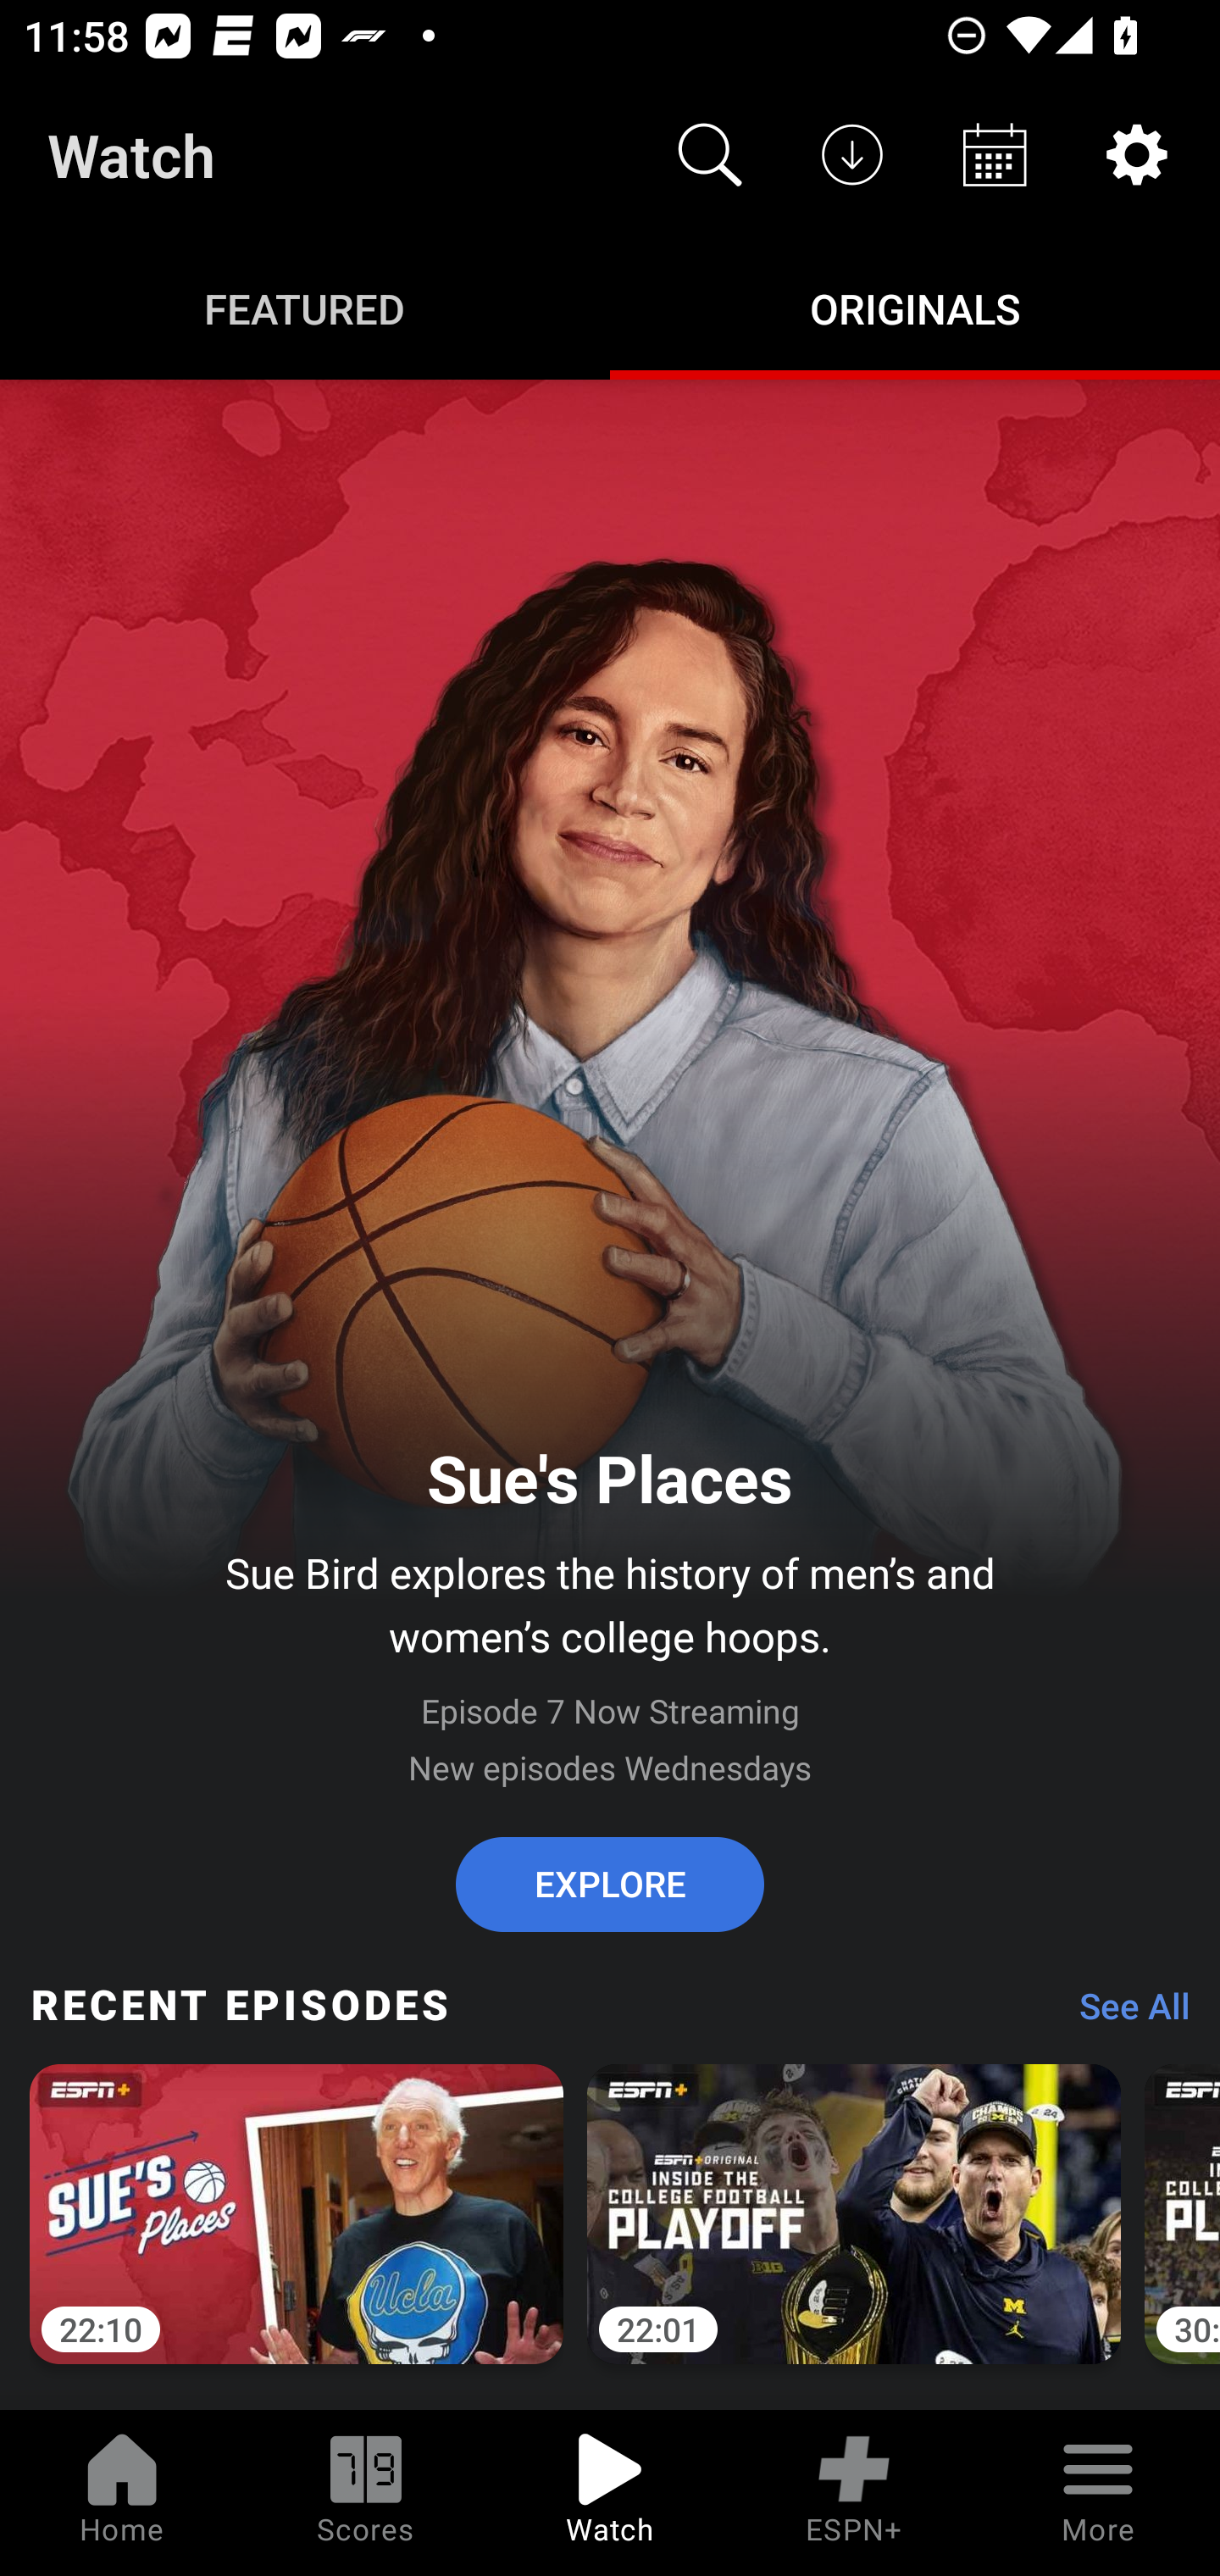 The height and width of the screenshot is (2576, 1220). I want to click on ESPN+, so click(854, 2493).